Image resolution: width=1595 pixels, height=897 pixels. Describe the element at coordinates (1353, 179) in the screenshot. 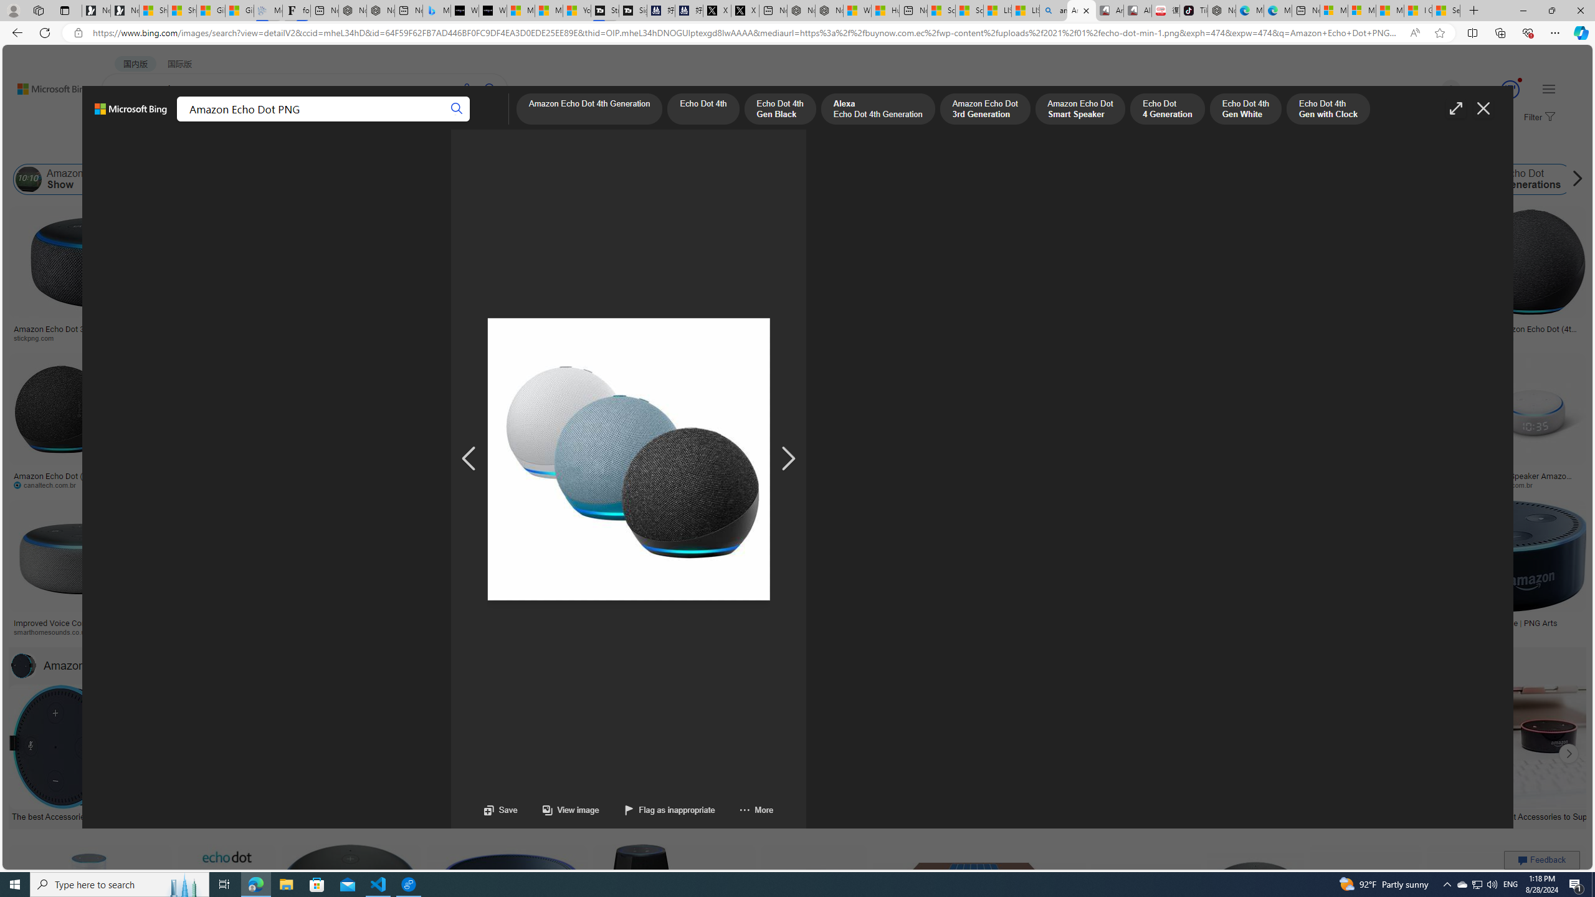

I see `Amazon Echo Dot 3` at that location.